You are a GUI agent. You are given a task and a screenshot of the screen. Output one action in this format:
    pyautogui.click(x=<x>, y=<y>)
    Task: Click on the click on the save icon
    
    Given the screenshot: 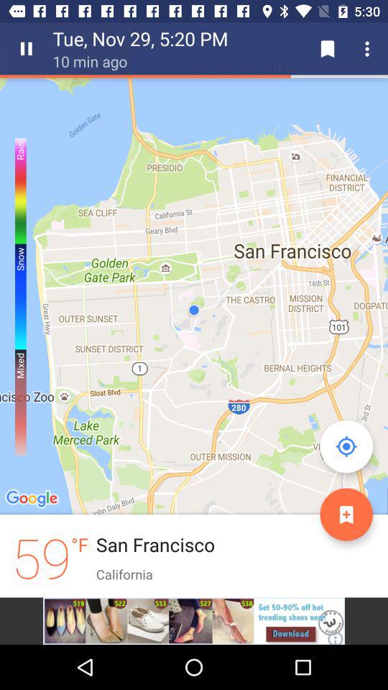 What is the action you would take?
    pyautogui.click(x=328, y=49)
    